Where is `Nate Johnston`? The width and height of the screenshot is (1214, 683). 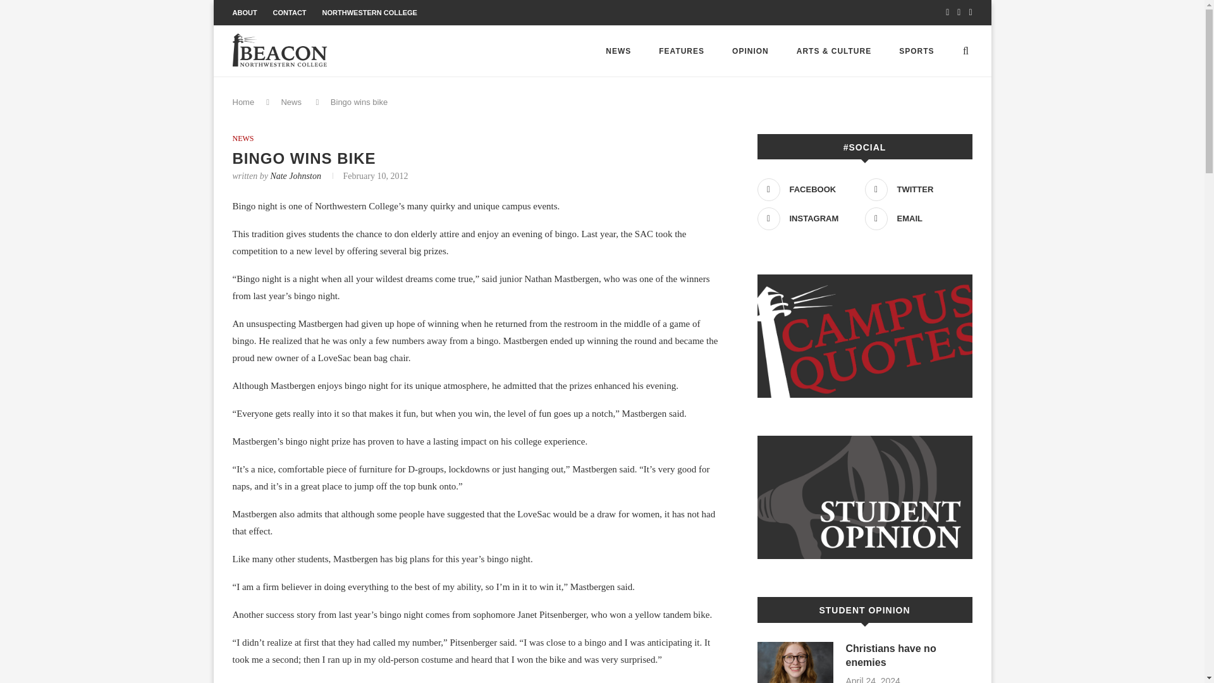
Nate Johnston is located at coordinates (295, 176).